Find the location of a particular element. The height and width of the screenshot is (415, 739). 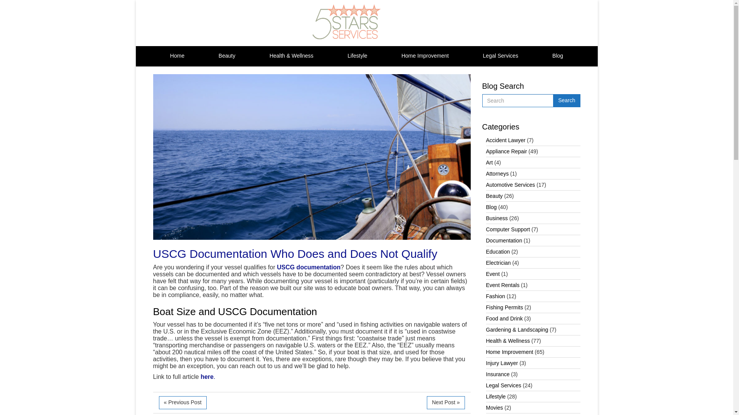

Attorneys is located at coordinates (497, 174).